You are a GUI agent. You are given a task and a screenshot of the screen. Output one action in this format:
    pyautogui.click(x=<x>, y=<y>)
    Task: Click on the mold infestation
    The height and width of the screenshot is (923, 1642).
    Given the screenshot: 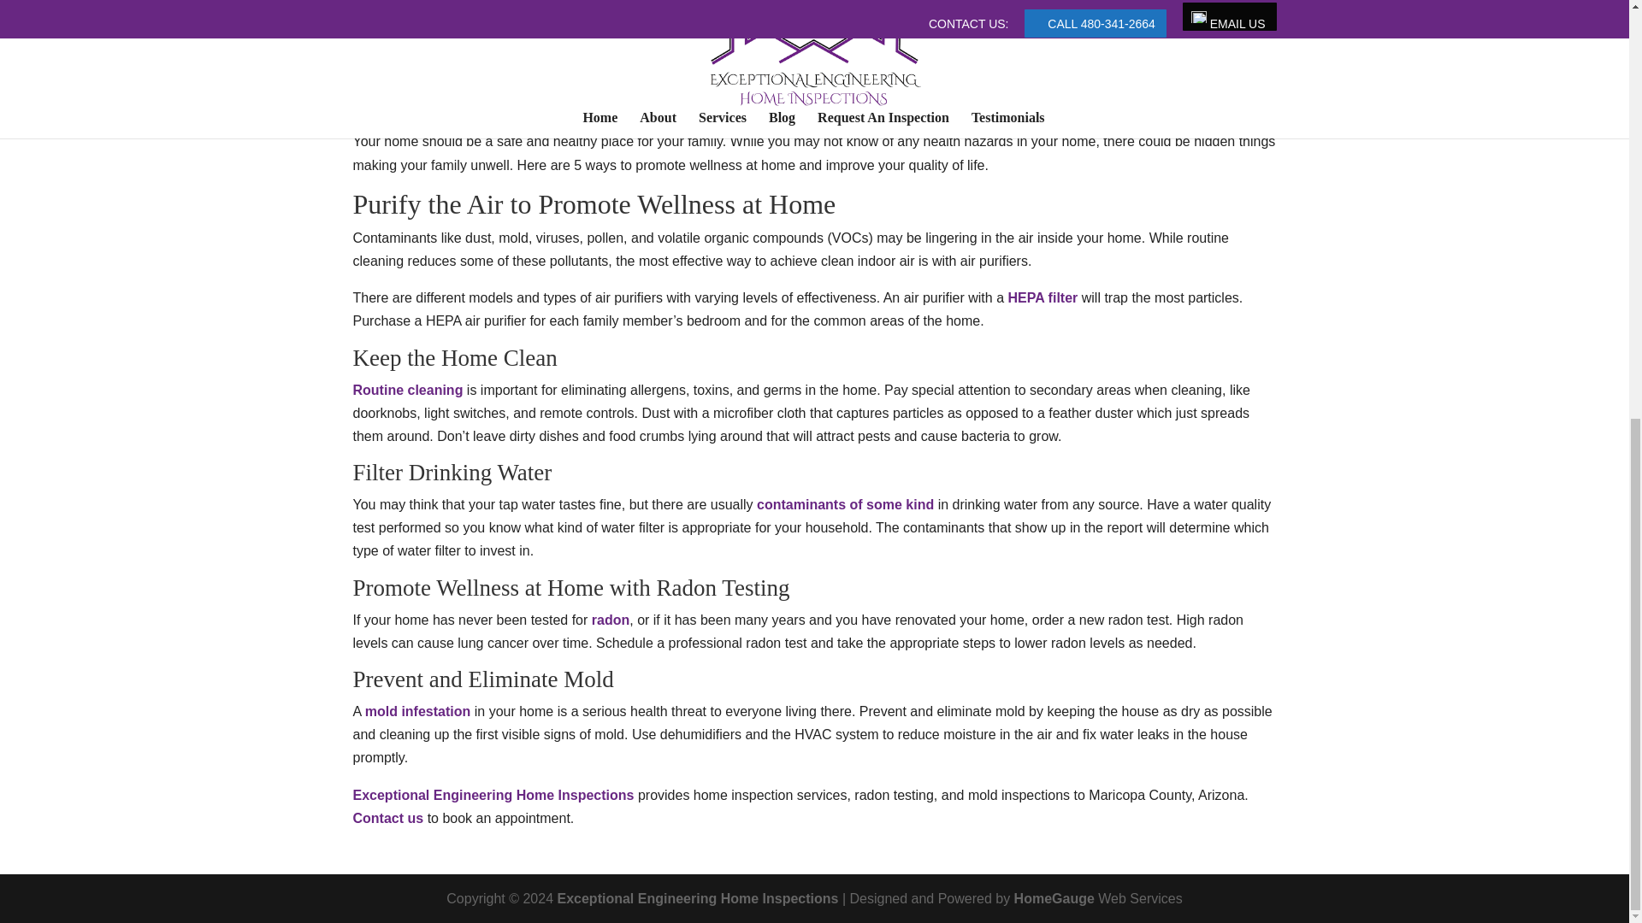 What is the action you would take?
    pyautogui.click(x=417, y=711)
    